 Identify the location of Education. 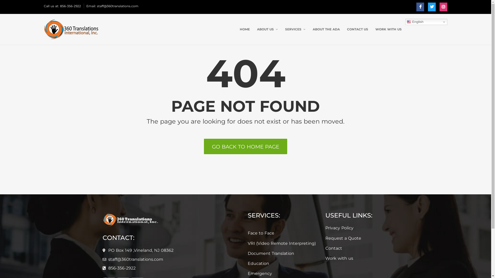
(284, 264).